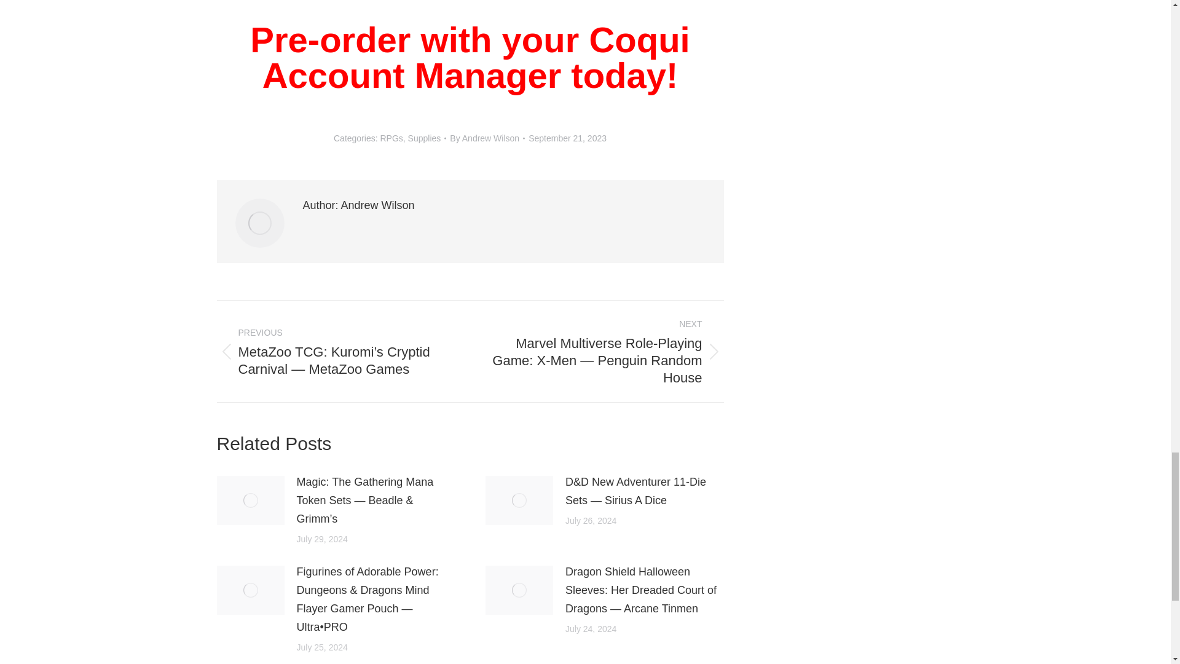 Image resolution: width=1180 pixels, height=664 pixels. Describe the element at coordinates (391, 138) in the screenshot. I see `RPGs` at that location.